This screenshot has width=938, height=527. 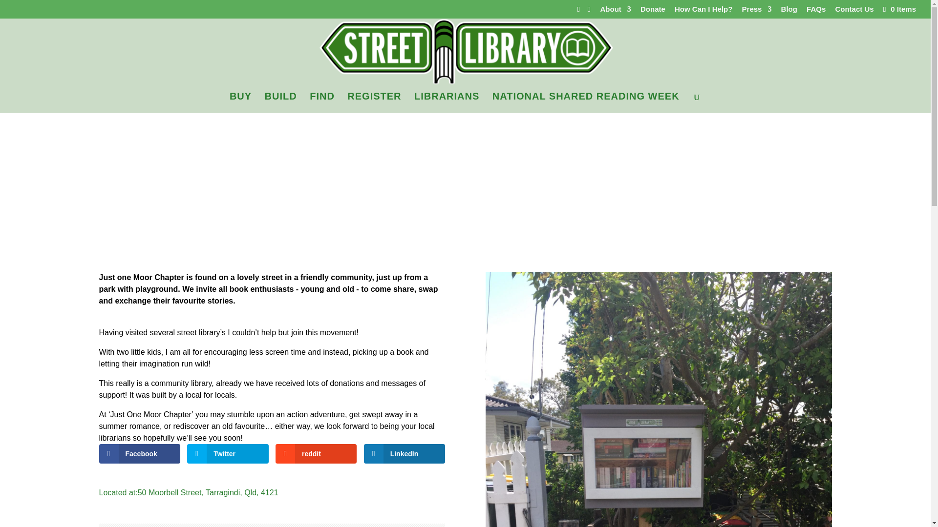 What do you see at coordinates (616, 11) in the screenshot?
I see `About` at bounding box center [616, 11].